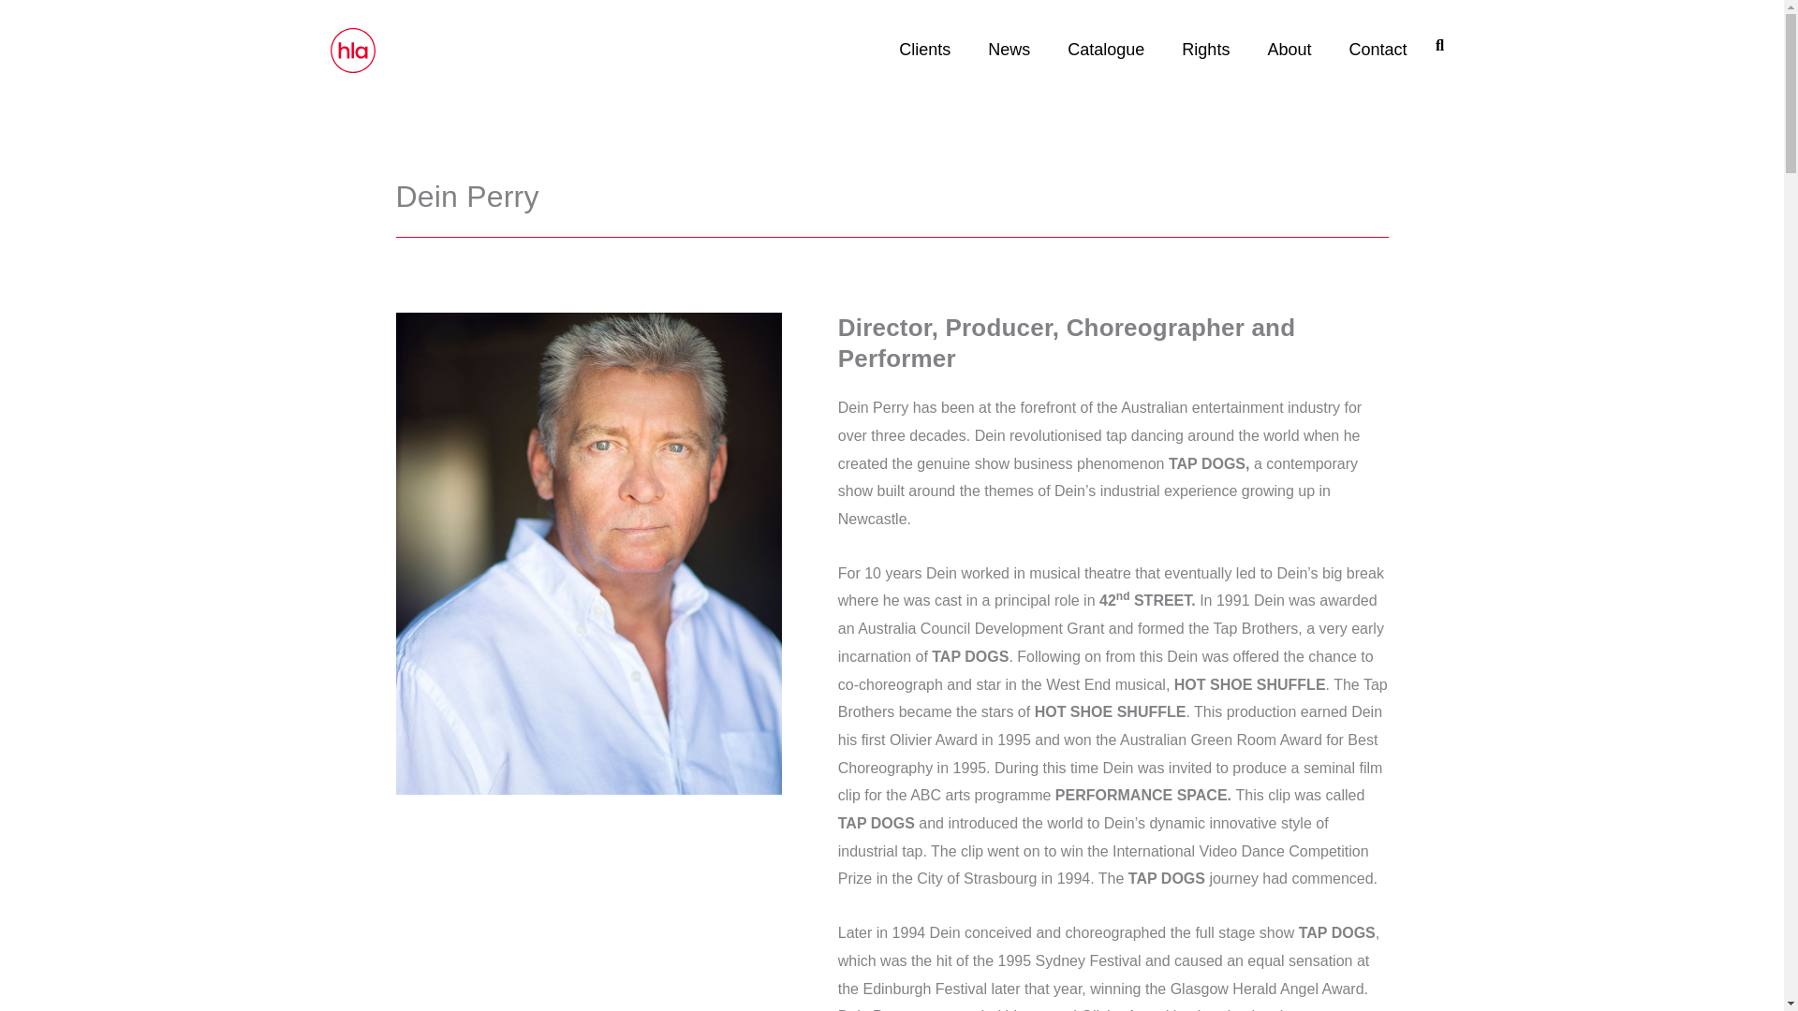  What do you see at coordinates (924, 49) in the screenshot?
I see `Clients` at bounding box center [924, 49].